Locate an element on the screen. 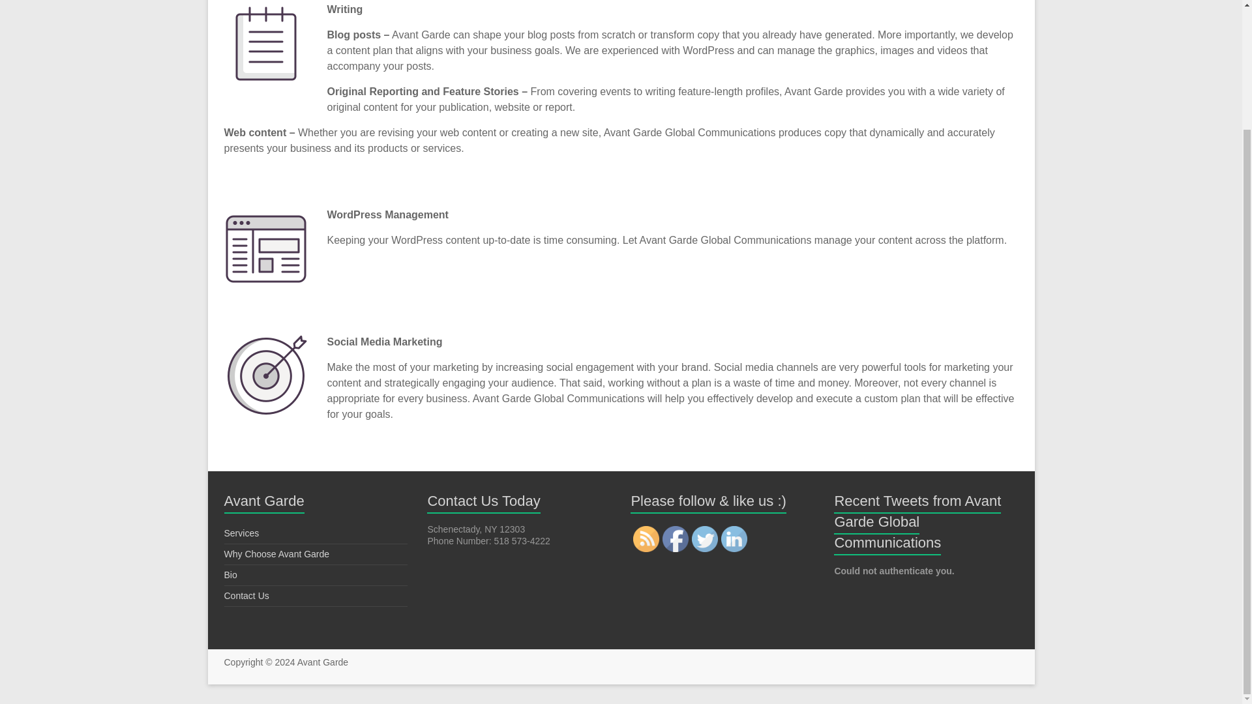 Image resolution: width=1252 pixels, height=704 pixels. Facebook is located at coordinates (676, 538).